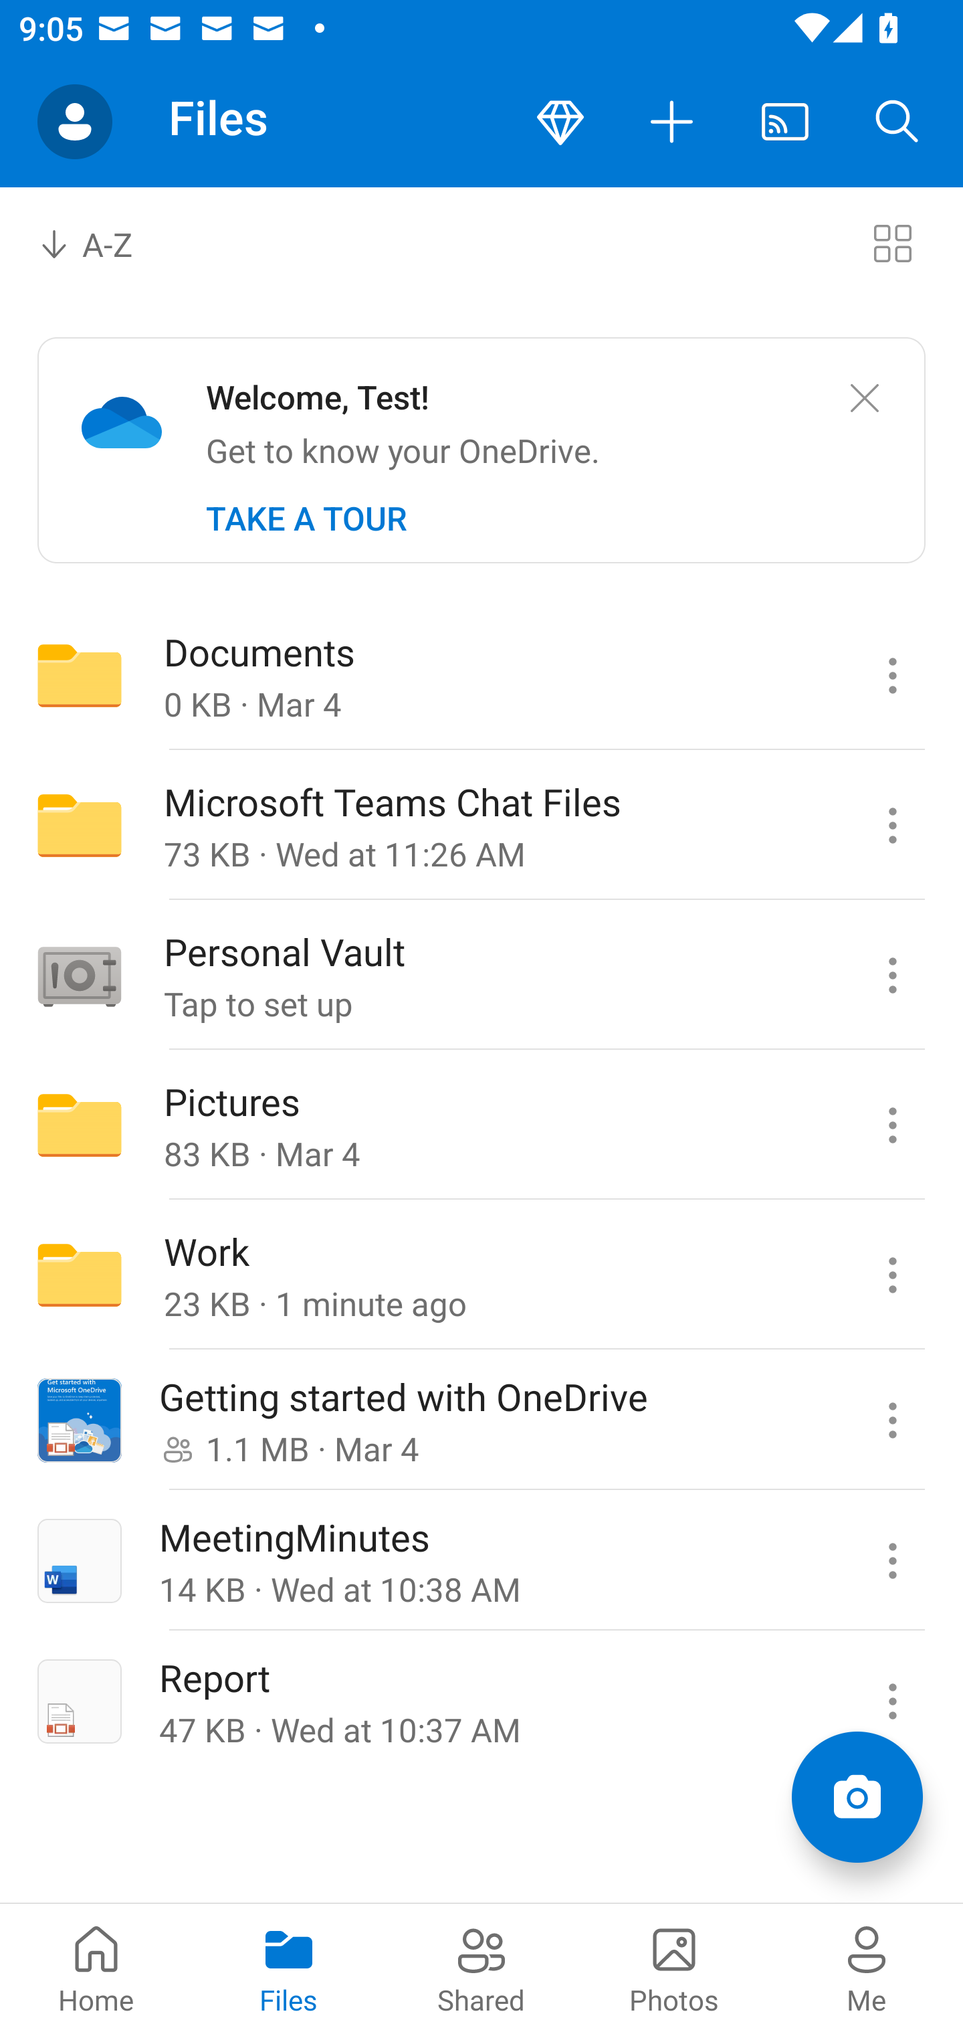 The height and width of the screenshot is (2034, 963). I want to click on Close, so click(864, 399).